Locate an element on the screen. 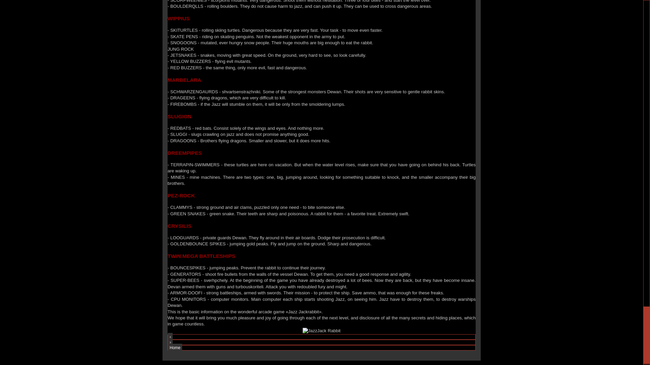  Newer Post is located at coordinates (170, 337).